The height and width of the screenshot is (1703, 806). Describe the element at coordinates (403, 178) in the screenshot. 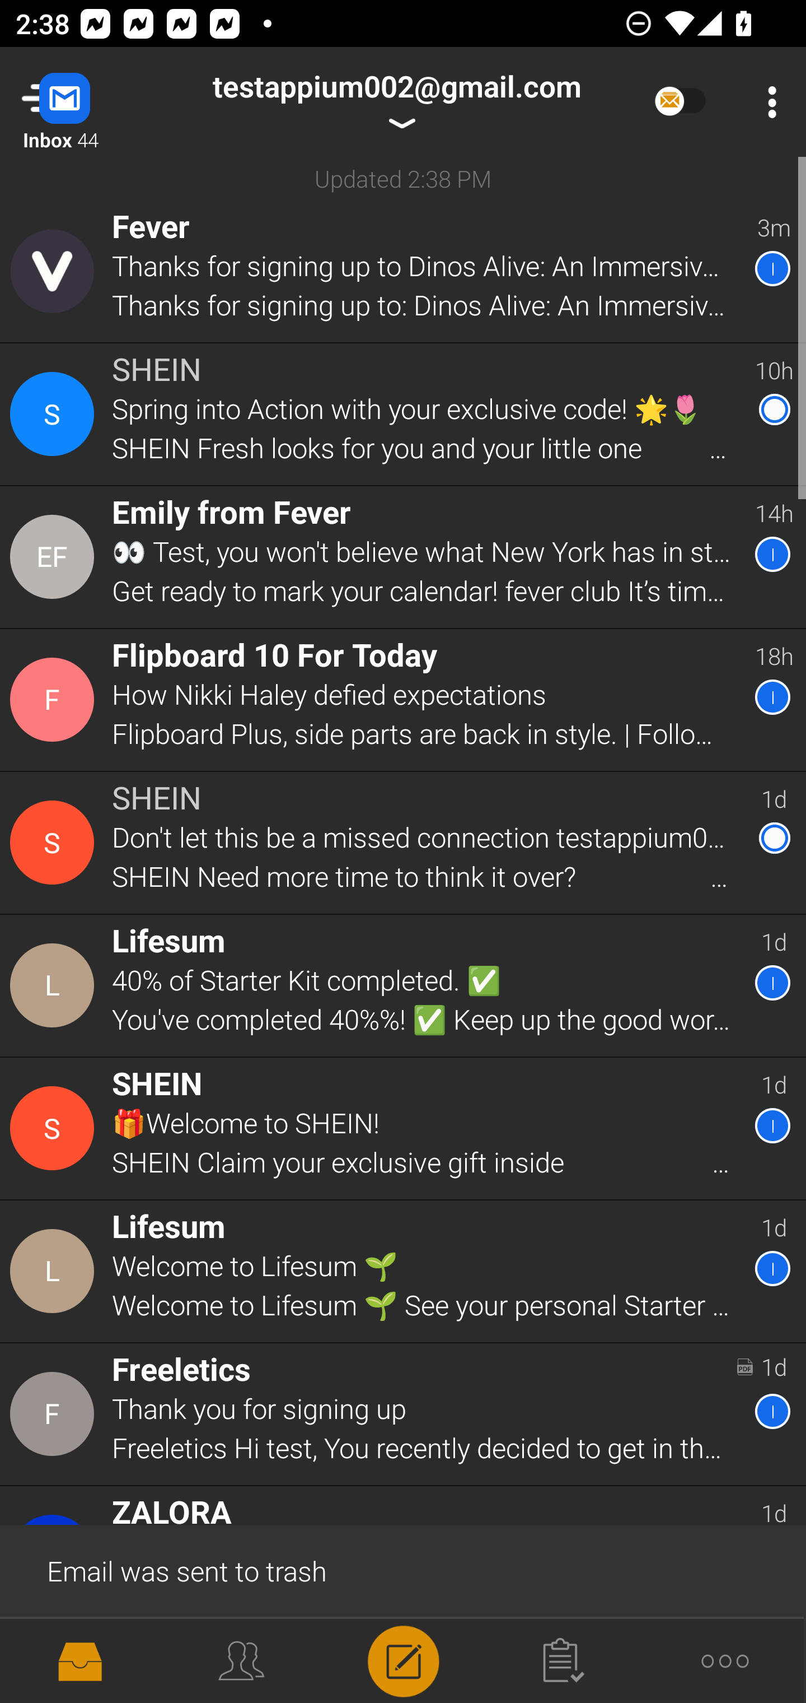

I see `Updated 2:38 PM` at that location.